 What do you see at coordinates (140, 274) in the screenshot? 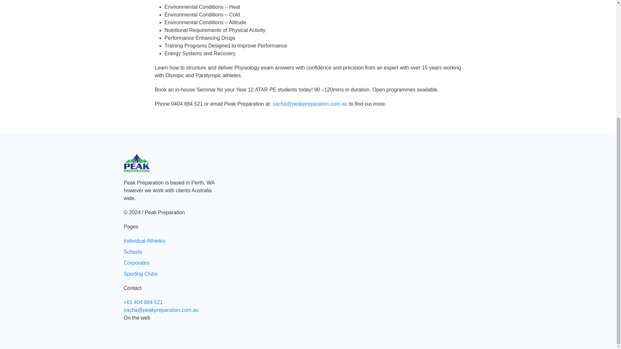
I see `Sporting Clubs` at bounding box center [140, 274].